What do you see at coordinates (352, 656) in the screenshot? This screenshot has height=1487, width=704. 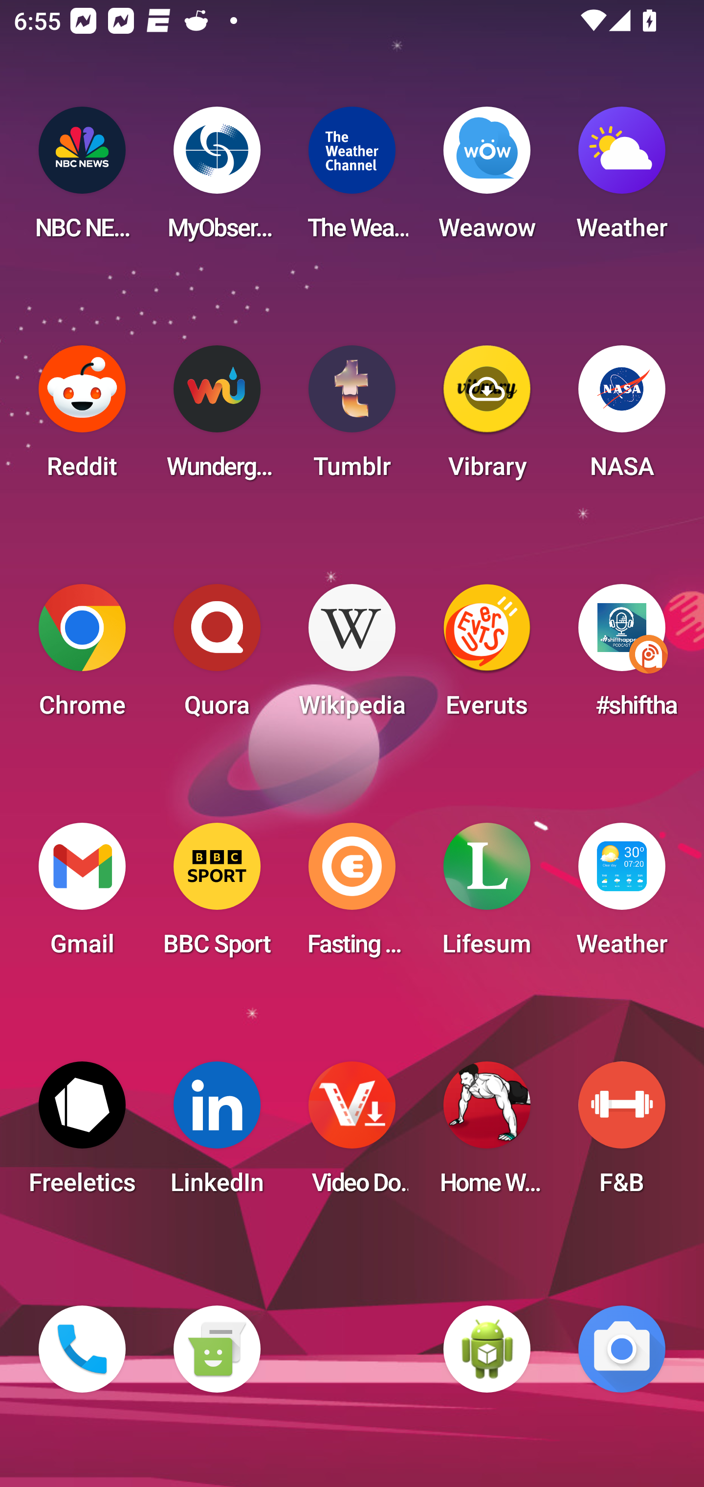 I see `Wikipedia` at bounding box center [352, 656].